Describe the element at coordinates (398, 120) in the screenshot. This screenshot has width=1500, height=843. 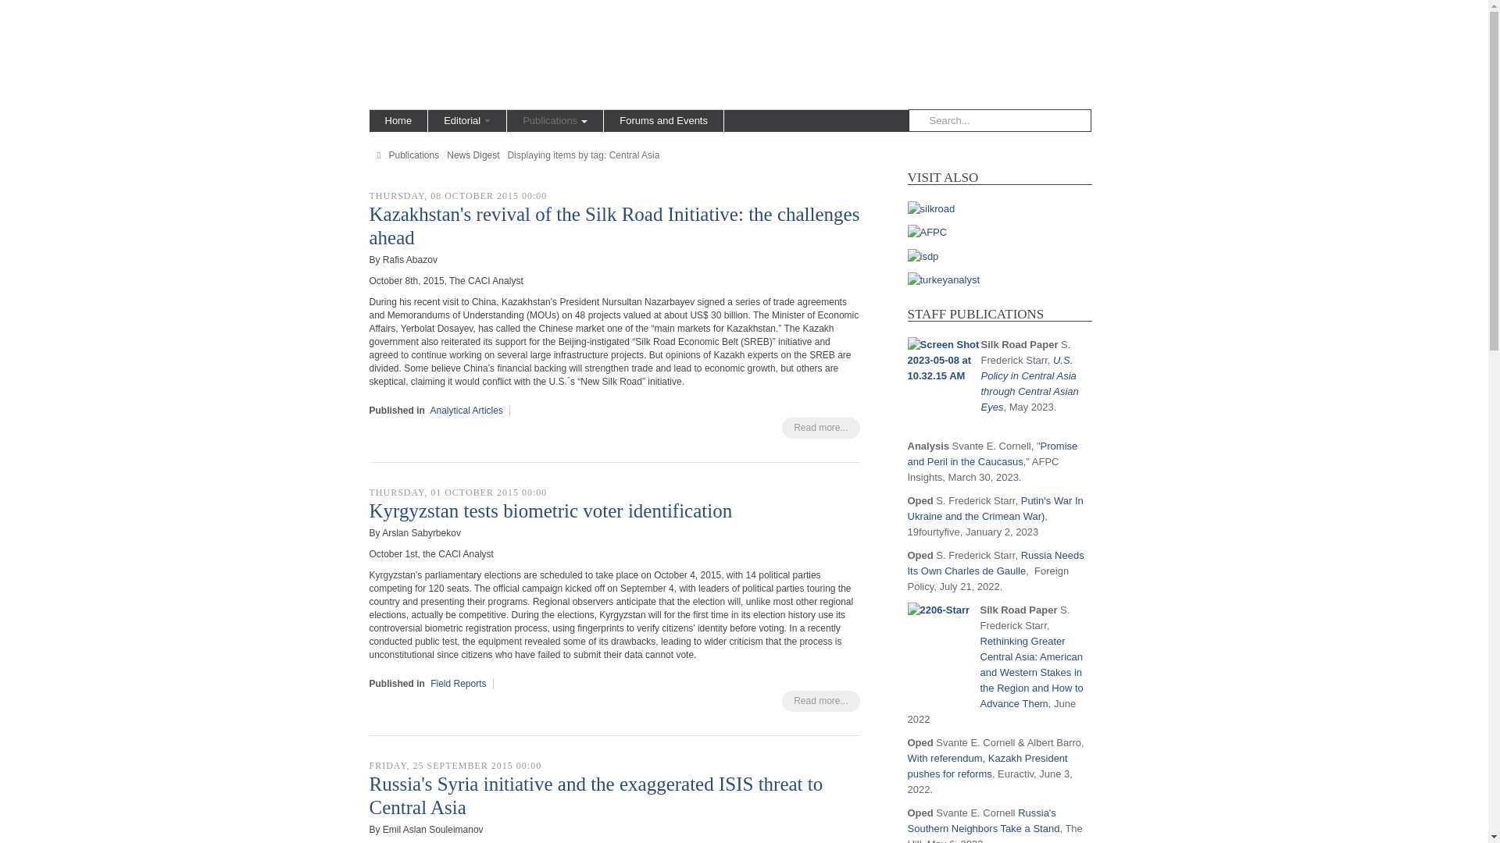
I see `Home` at that location.